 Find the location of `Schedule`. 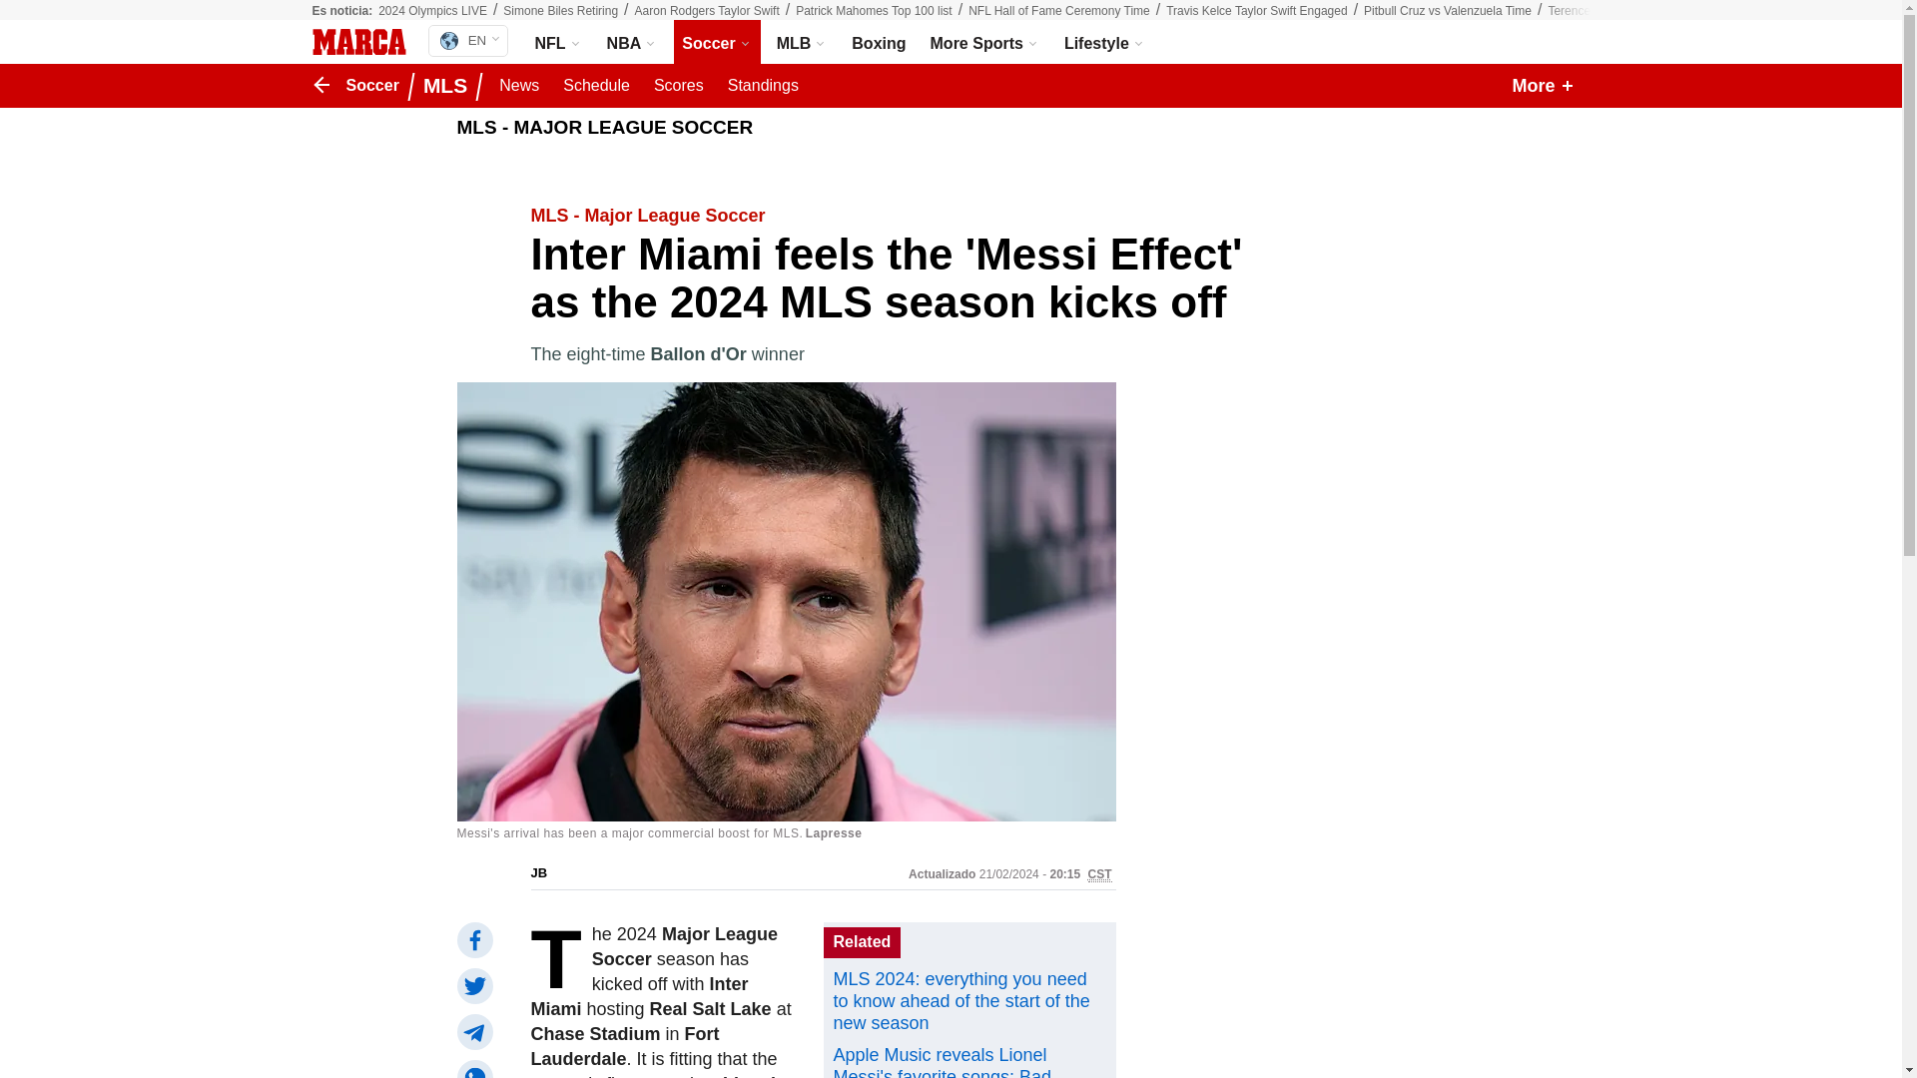

Schedule is located at coordinates (679, 86).